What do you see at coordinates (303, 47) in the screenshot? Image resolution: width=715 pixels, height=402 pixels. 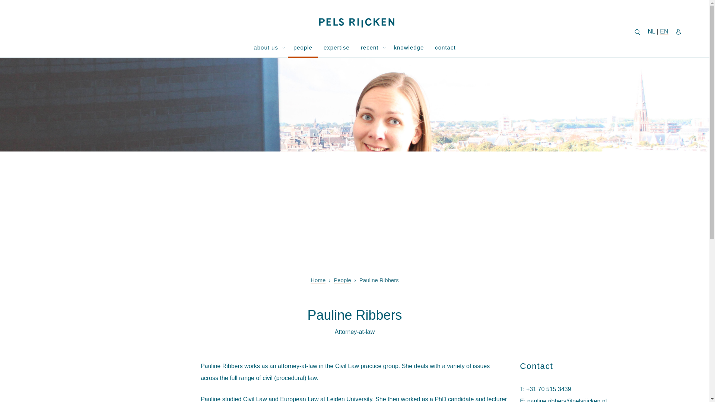 I see `people` at bounding box center [303, 47].